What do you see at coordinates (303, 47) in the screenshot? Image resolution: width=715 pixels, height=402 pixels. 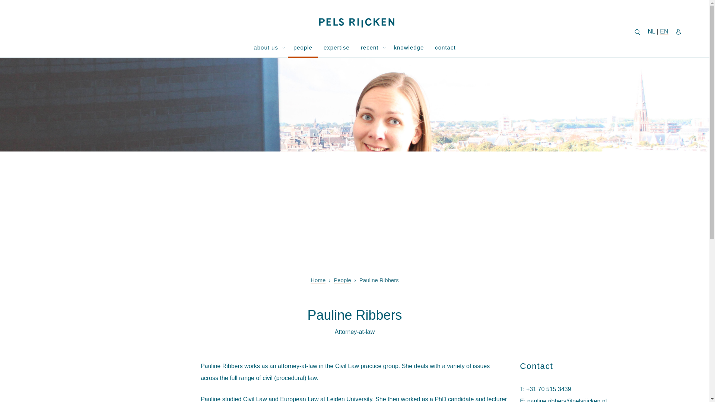 I see `people` at bounding box center [303, 47].